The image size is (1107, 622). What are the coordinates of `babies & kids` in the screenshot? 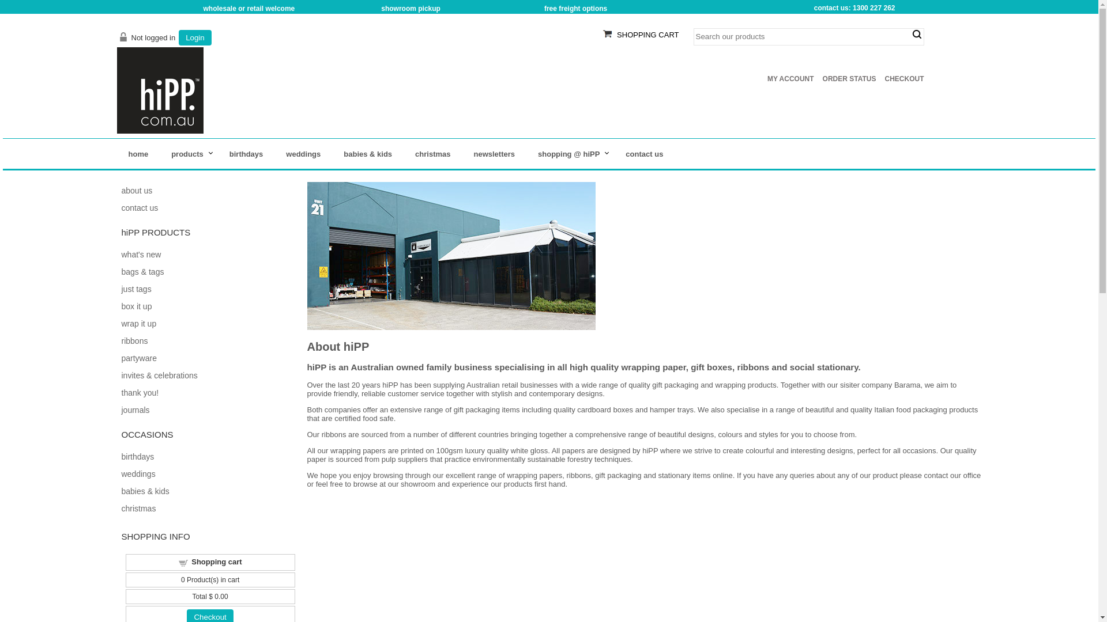 It's located at (145, 491).